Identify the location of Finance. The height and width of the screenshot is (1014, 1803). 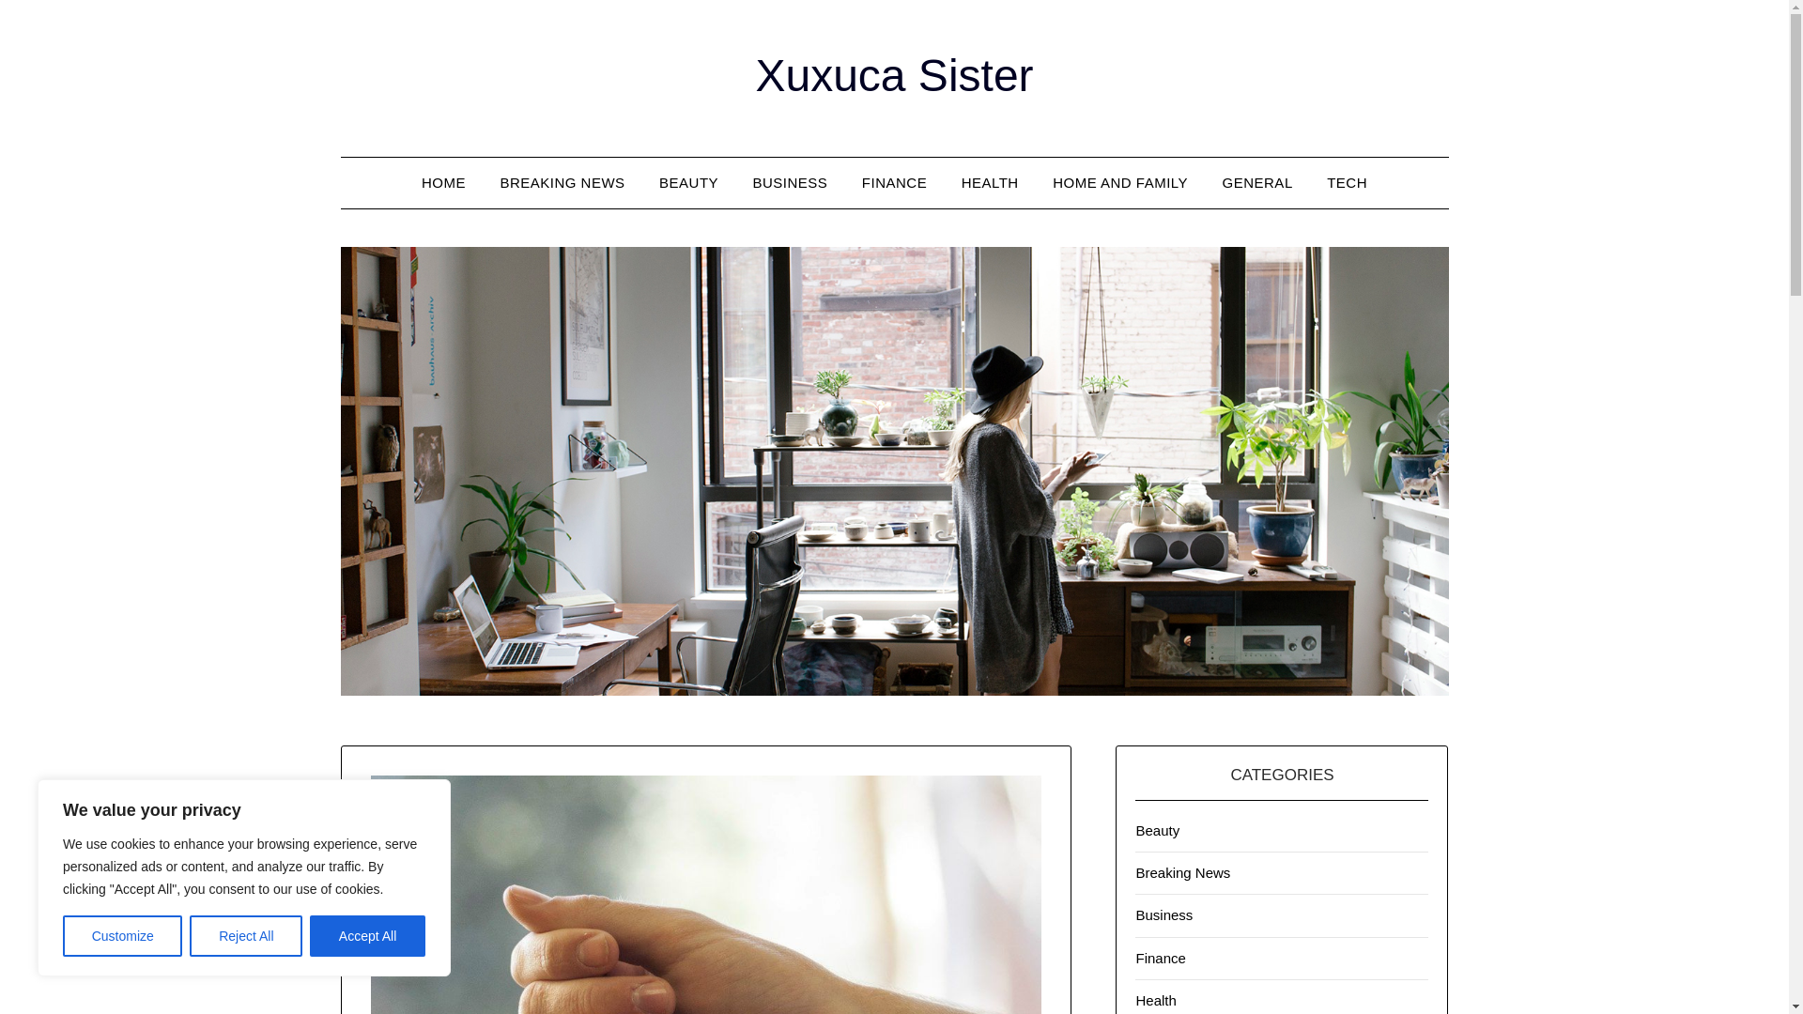
(1160, 958).